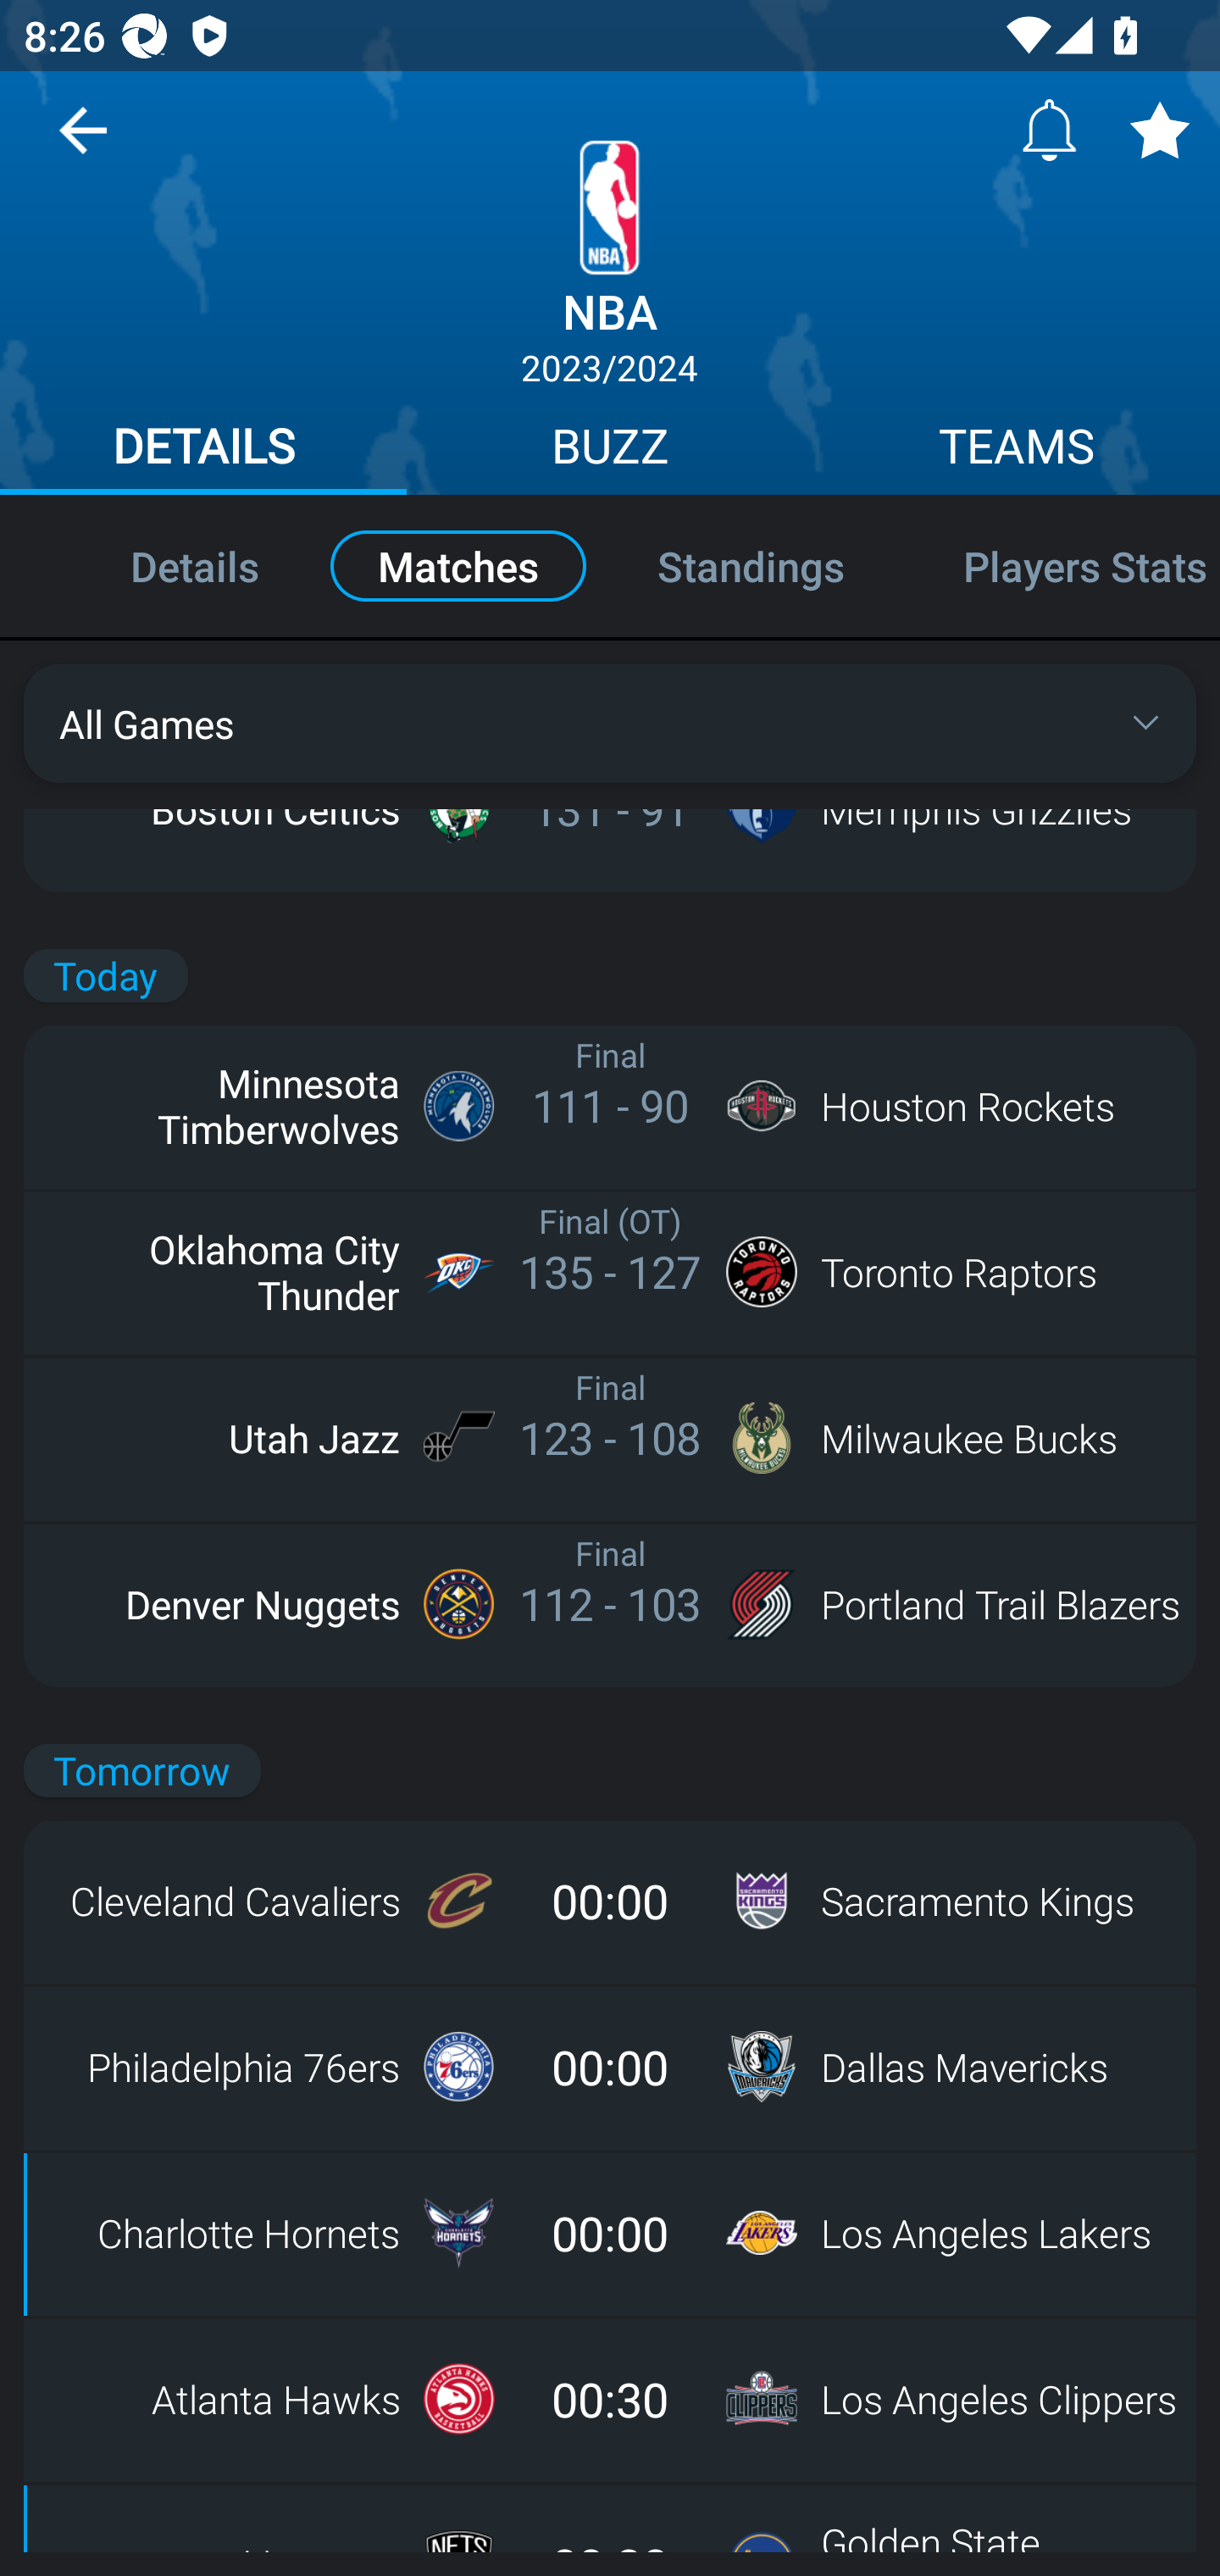 This screenshot has width=1220, height=2576. What do you see at coordinates (610, 1901) in the screenshot?
I see `Cleveland Cavaliers 00:00 Sacramento Kings` at bounding box center [610, 1901].